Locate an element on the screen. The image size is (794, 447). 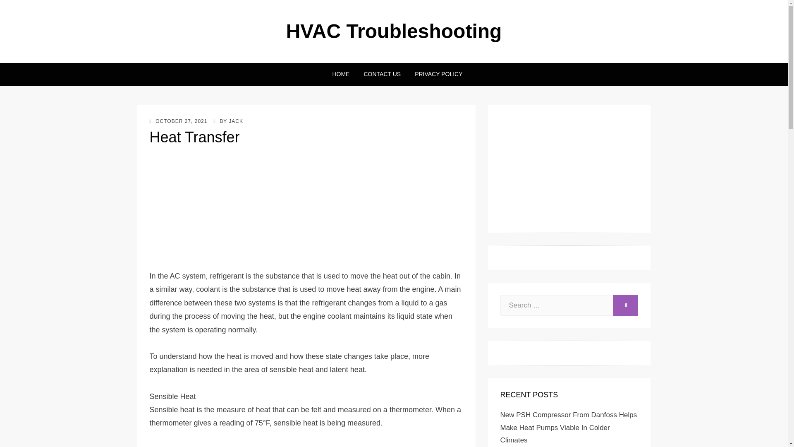
HOME is located at coordinates (341, 74).